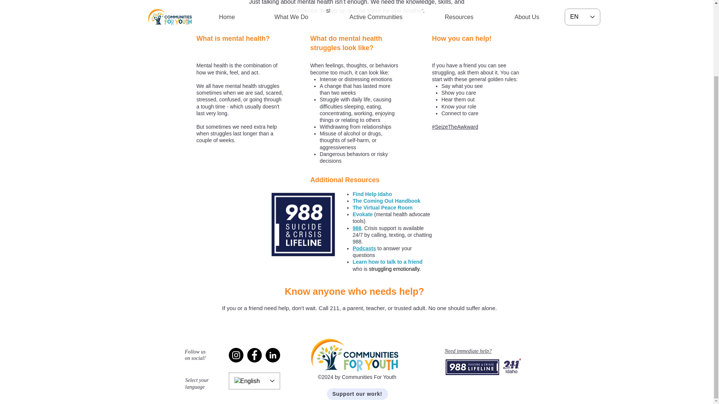  What do you see at coordinates (468, 351) in the screenshot?
I see `Need immediate help?` at bounding box center [468, 351].